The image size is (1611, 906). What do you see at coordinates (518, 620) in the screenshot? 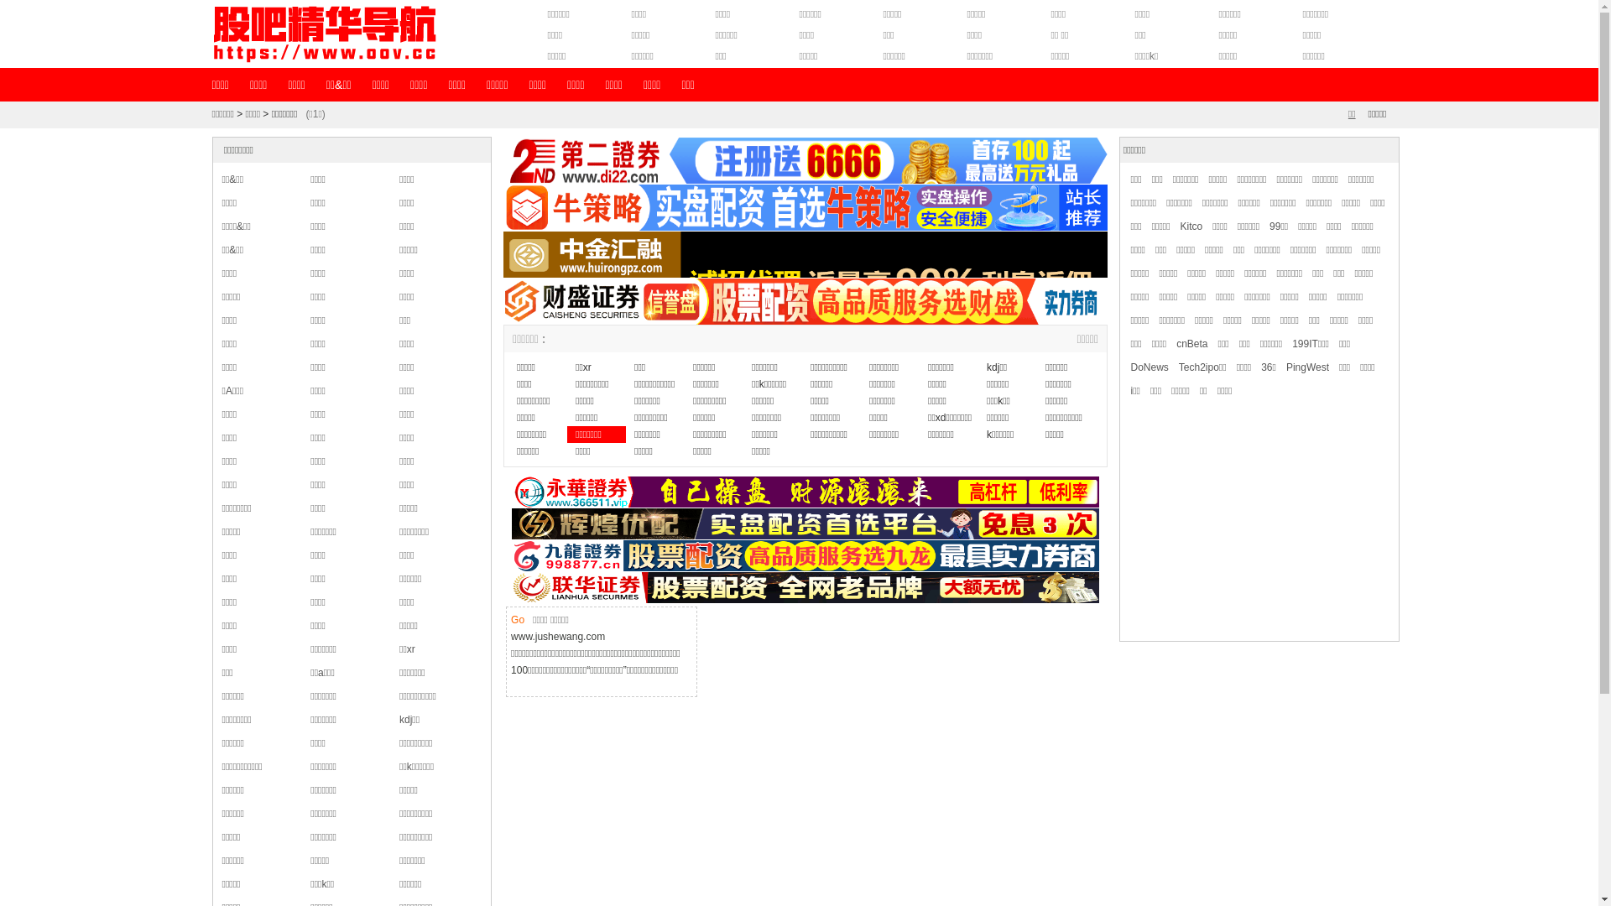
I see `Go` at bounding box center [518, 620].